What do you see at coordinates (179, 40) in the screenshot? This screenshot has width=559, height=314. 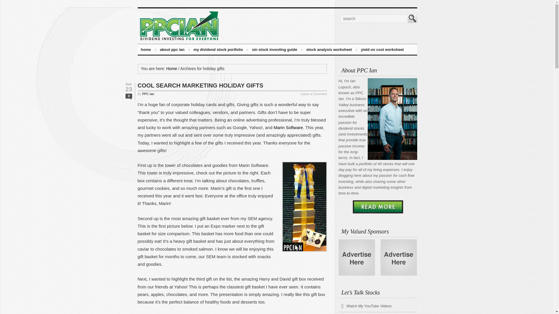 I see `PPC Ian` at bounding box center [179, 40].